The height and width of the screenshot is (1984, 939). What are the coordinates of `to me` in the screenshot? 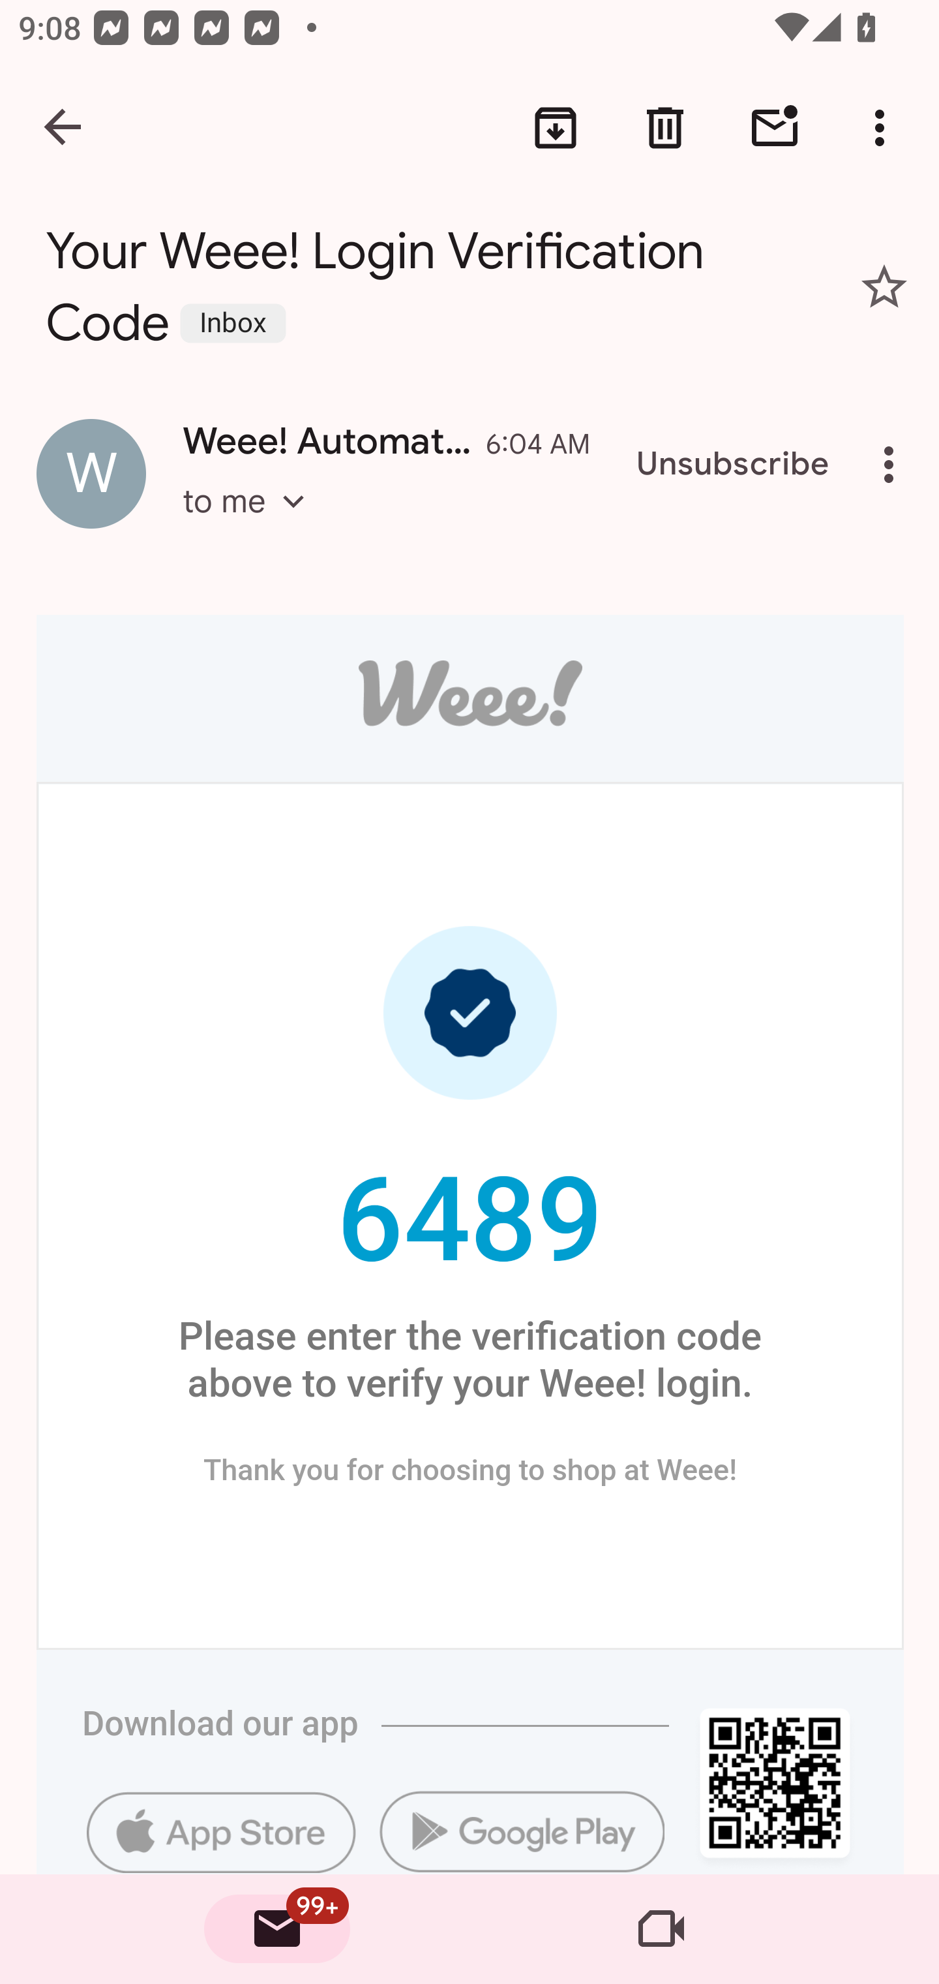 It's located at (252, 525).